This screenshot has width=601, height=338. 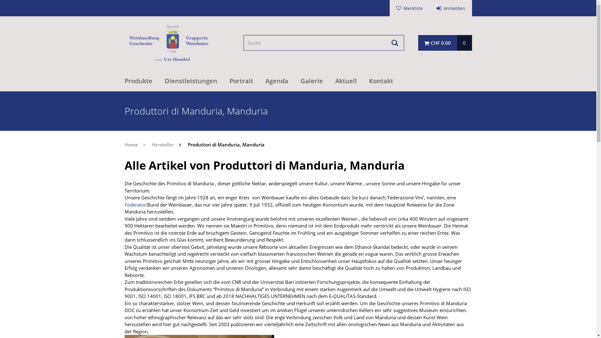 What do you see at coordinates (283, 81) in the screenshot?
I see `Agenda` at bounding box center [283, 81].